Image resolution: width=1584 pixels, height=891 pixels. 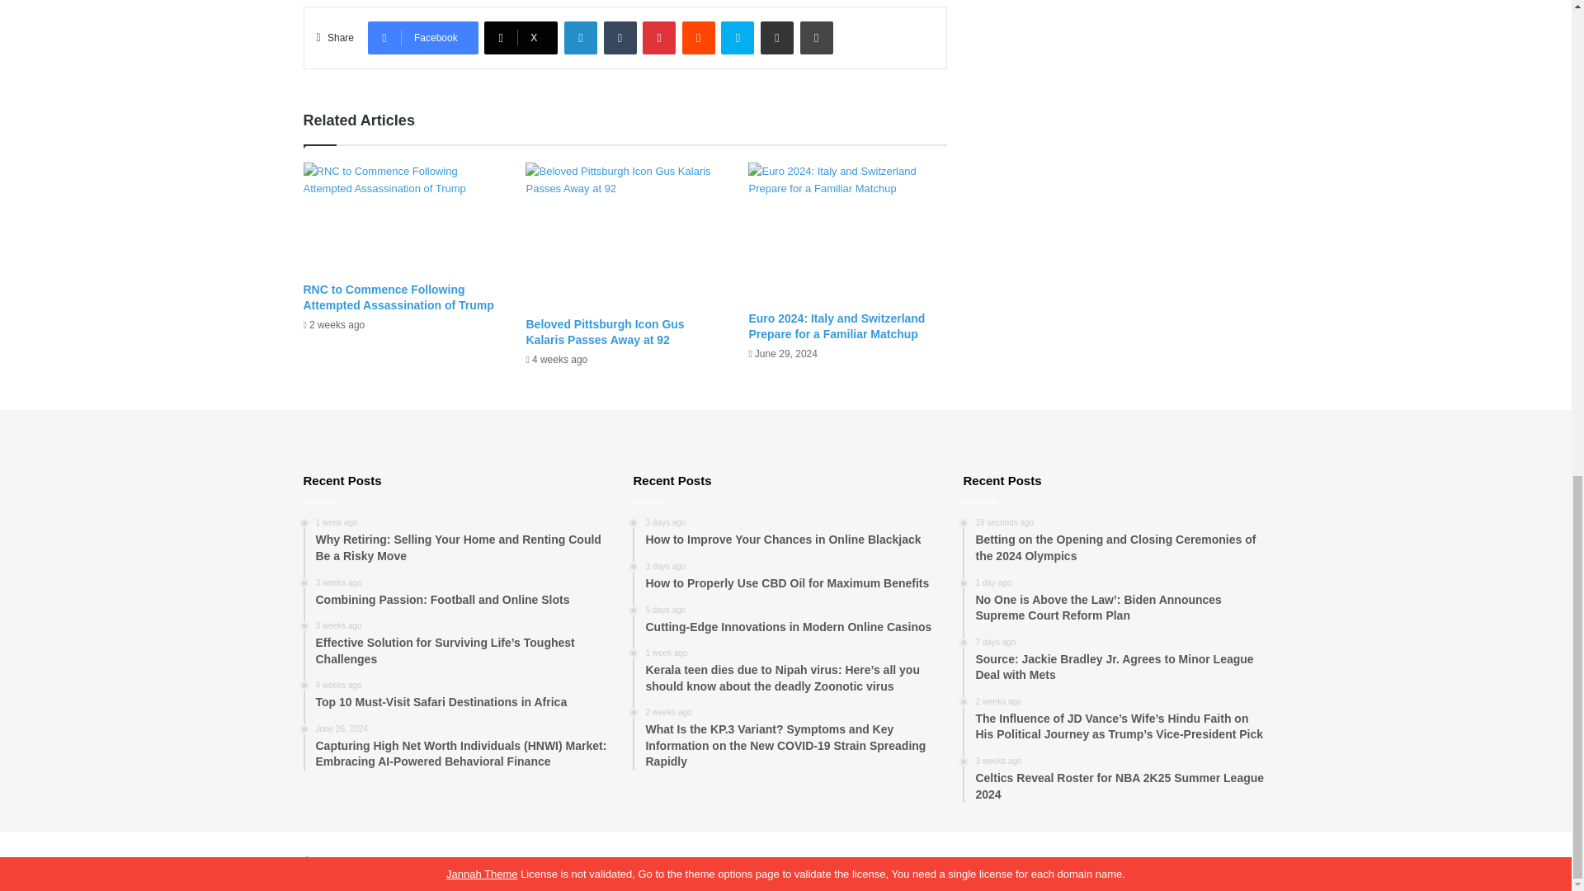 What do you see at coordinates (776, 37) in the screenshot?
I see `Share via Email` at bounding box center [776, 37].